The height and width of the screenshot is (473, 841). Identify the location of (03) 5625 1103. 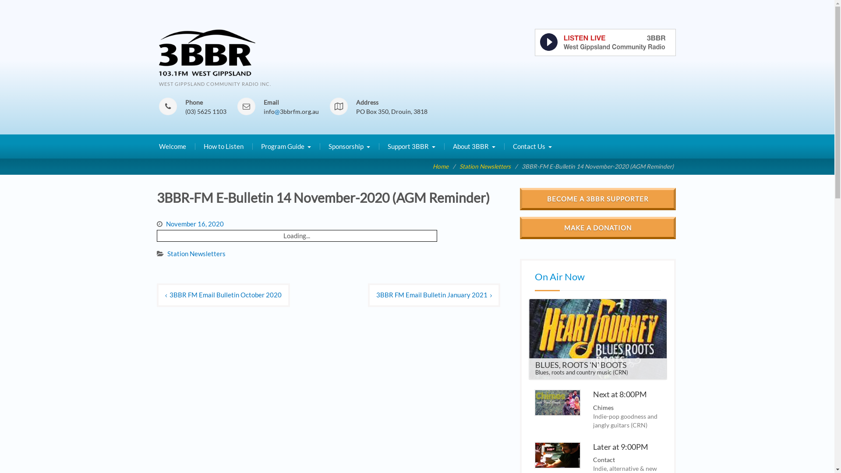
(205, 111).